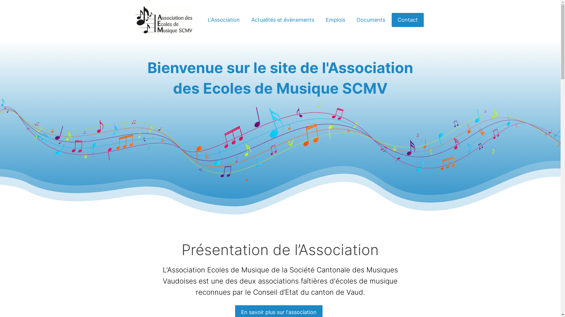 This screenshot has height=317, width=565. What do you see at coordinates (164, 20) in the screenshot?
I see `aem-scmv.ch` at bounding box center [164, 20].